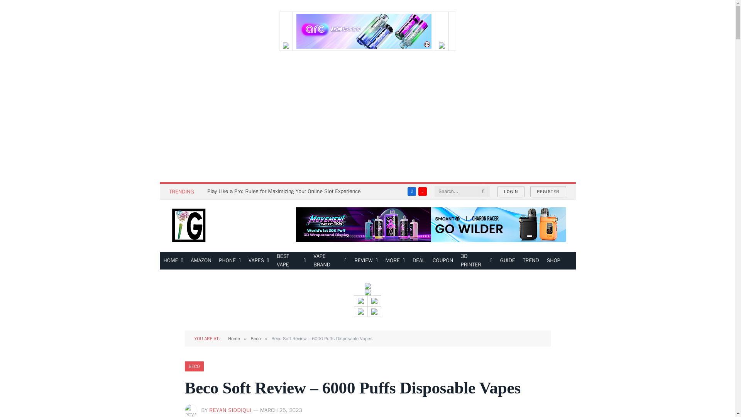 The height and width of the screenshot is (417, 741). What do you see at coordinates (201, 260) in the screenshot?
I see `AMAZON` at bounding box center [201, 260].